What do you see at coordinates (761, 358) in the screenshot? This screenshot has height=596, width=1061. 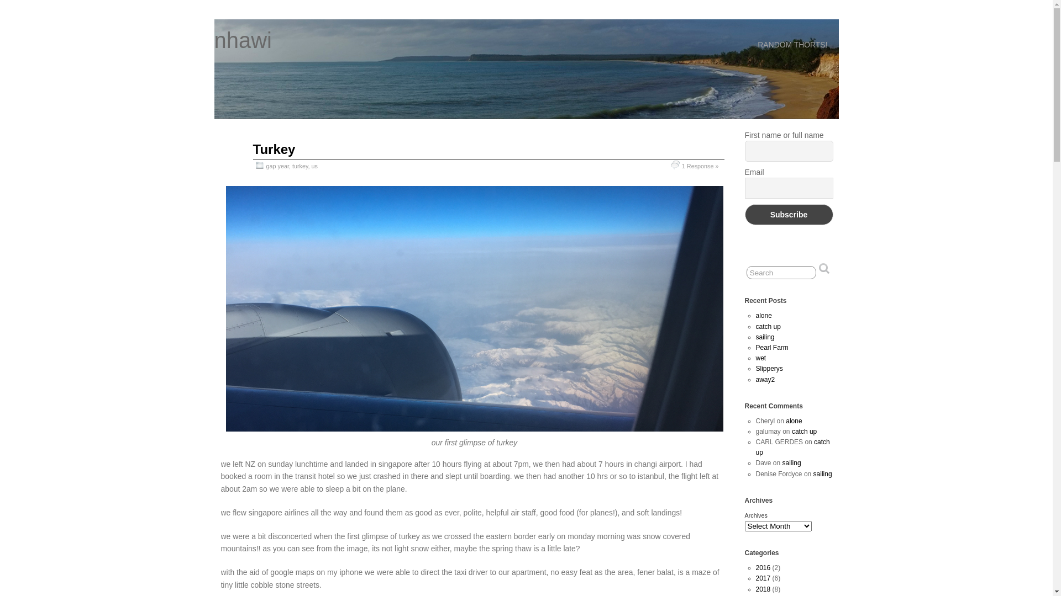 I see `wet` at bounding box center [761, 358].